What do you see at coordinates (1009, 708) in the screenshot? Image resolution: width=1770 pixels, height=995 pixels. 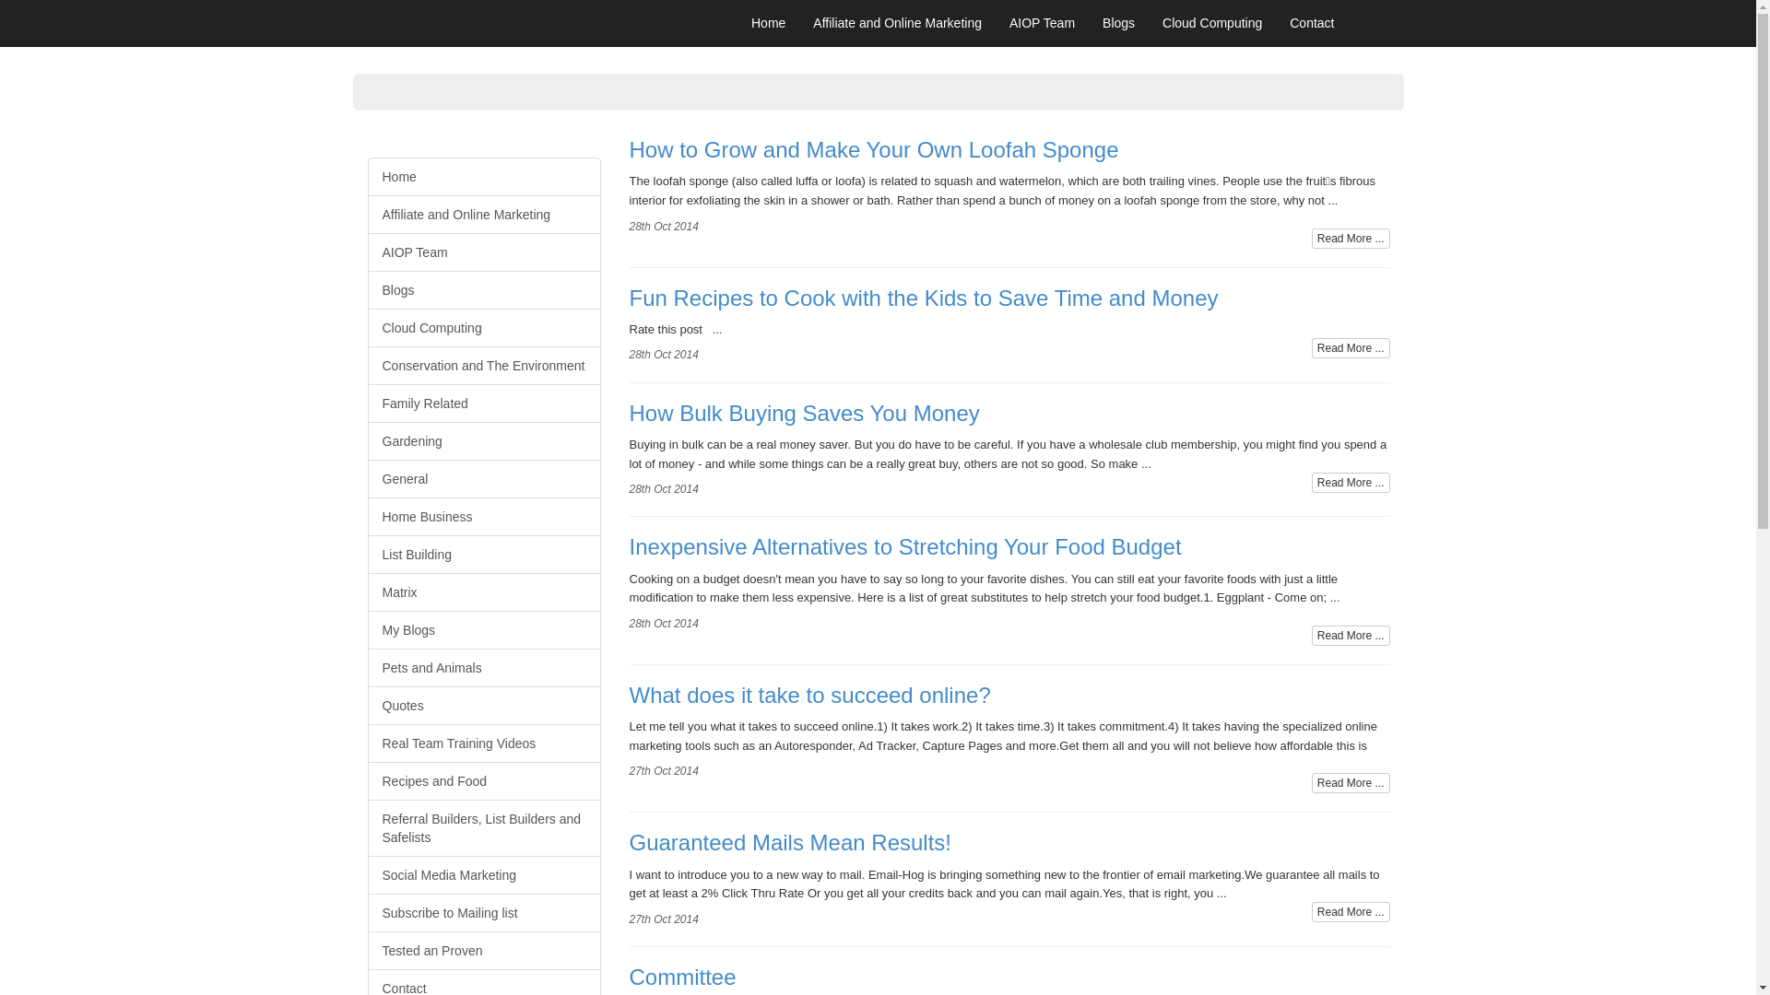 I see `What does it take to succeed online?` at bounding box center [1009, 708].